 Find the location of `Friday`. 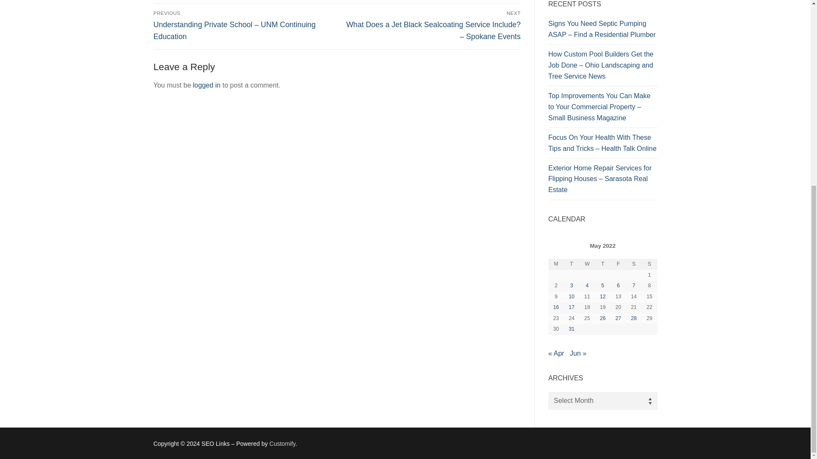

Friday is located at coordinates (618, 264).